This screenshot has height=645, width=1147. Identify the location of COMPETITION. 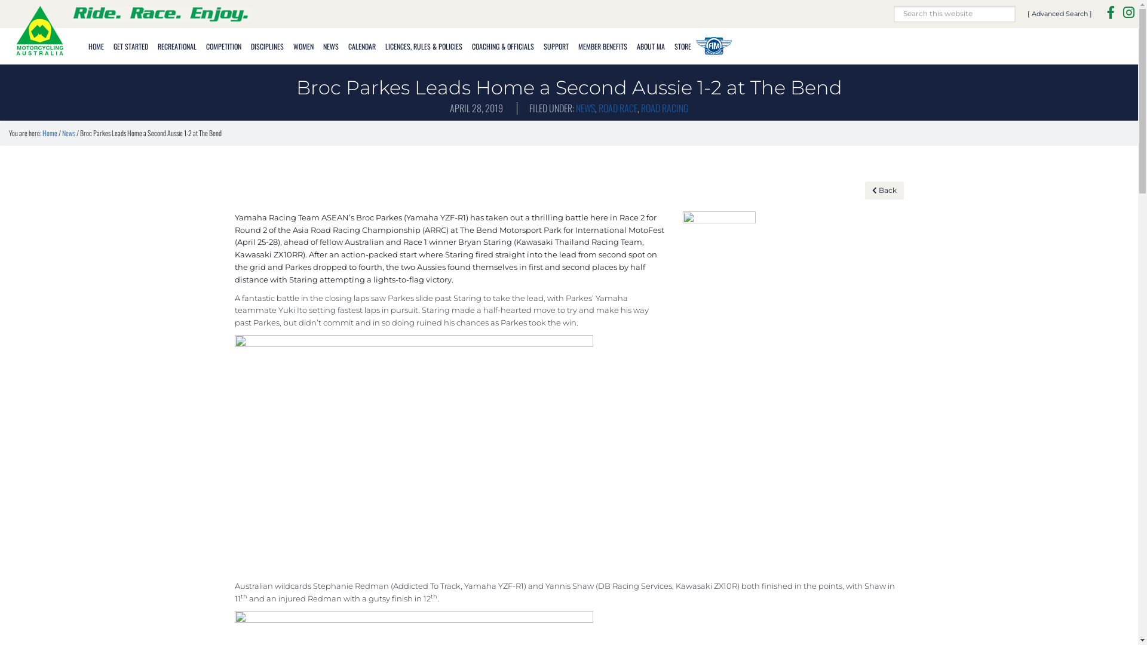
(223, 45).